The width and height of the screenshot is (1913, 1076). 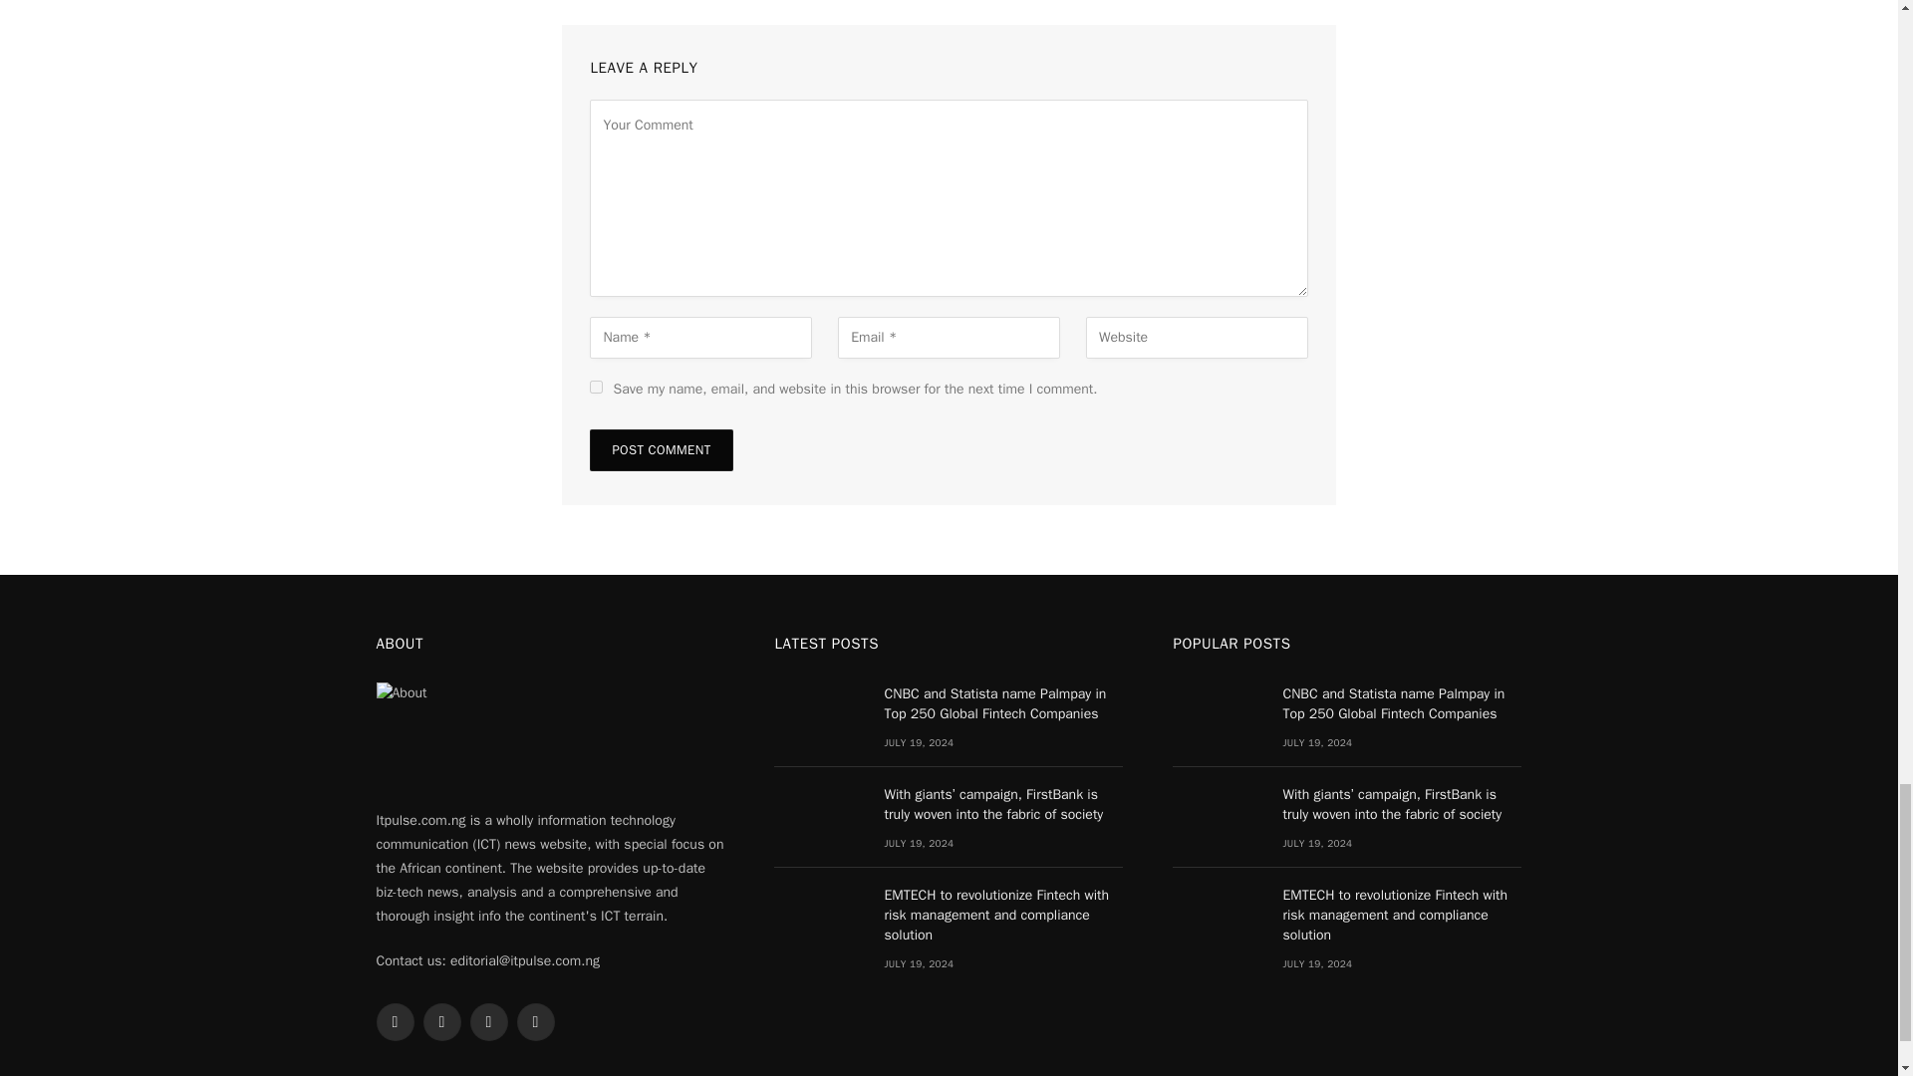 What do you see at coordinates (661, 450) in the screenshot?
I see `Post Comment` at bounding box center [661, 450].